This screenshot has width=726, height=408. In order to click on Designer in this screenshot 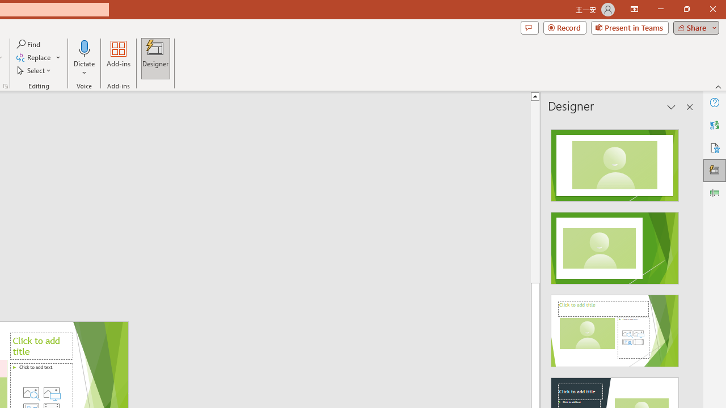, I will do `click(155, 58)`.